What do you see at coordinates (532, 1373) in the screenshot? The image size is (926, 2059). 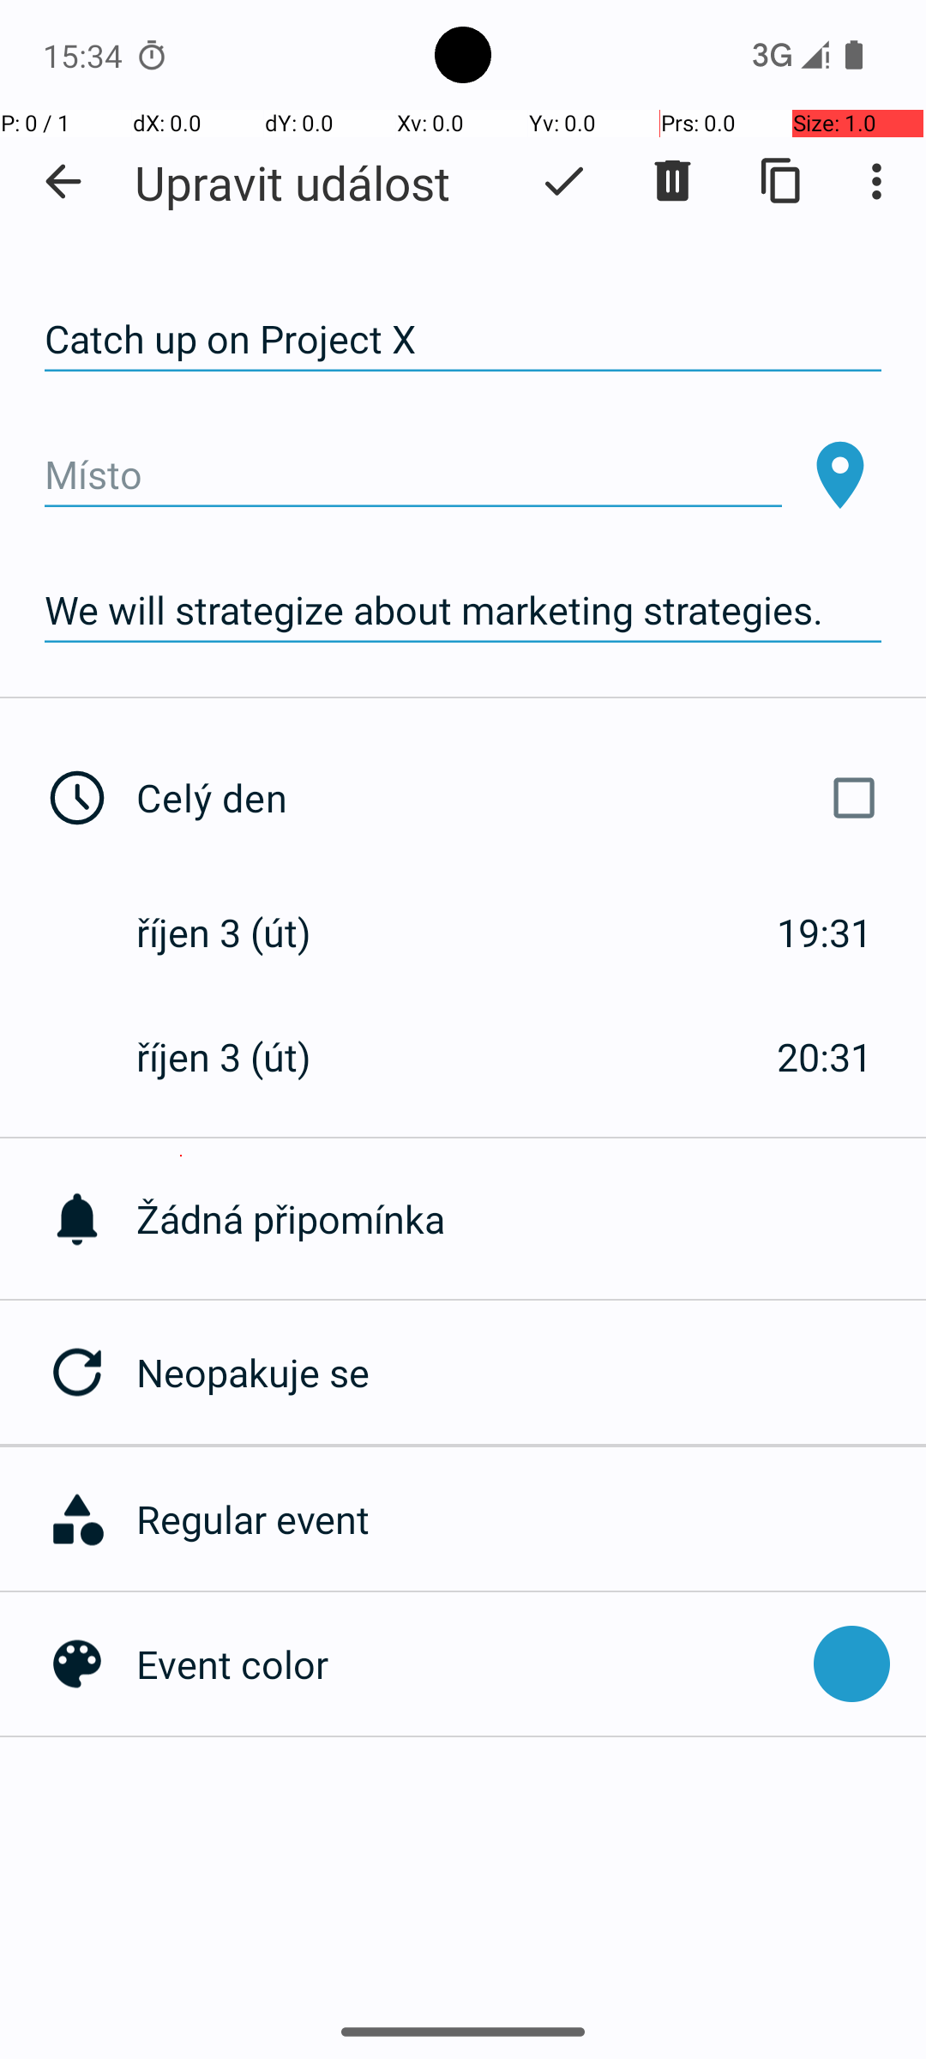 I see `Neopakuje se` at bounding box center [532, 1373].